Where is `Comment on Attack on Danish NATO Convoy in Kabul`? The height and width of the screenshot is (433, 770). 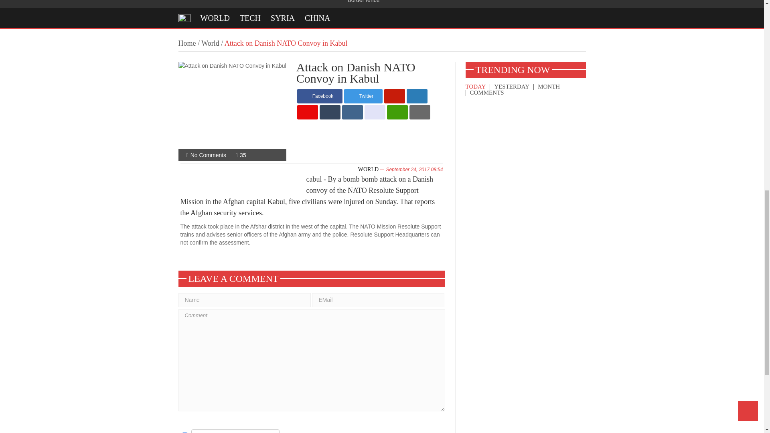 Comment on Attack on Danish NATO Convoy in Kabul is located at coordinates (208, 155).